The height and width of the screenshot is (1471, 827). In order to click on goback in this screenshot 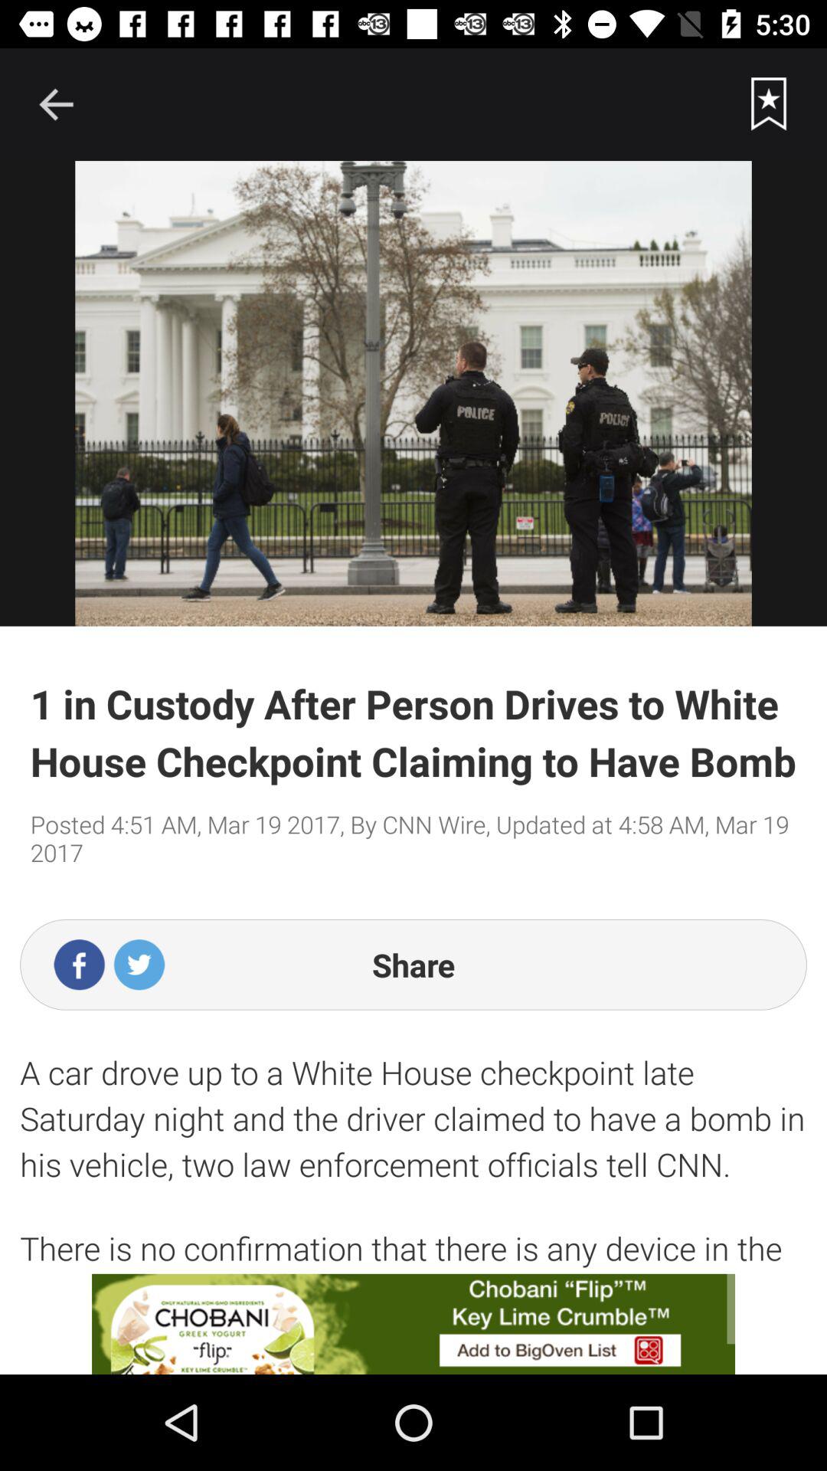, I will do `click(56, 104)`.